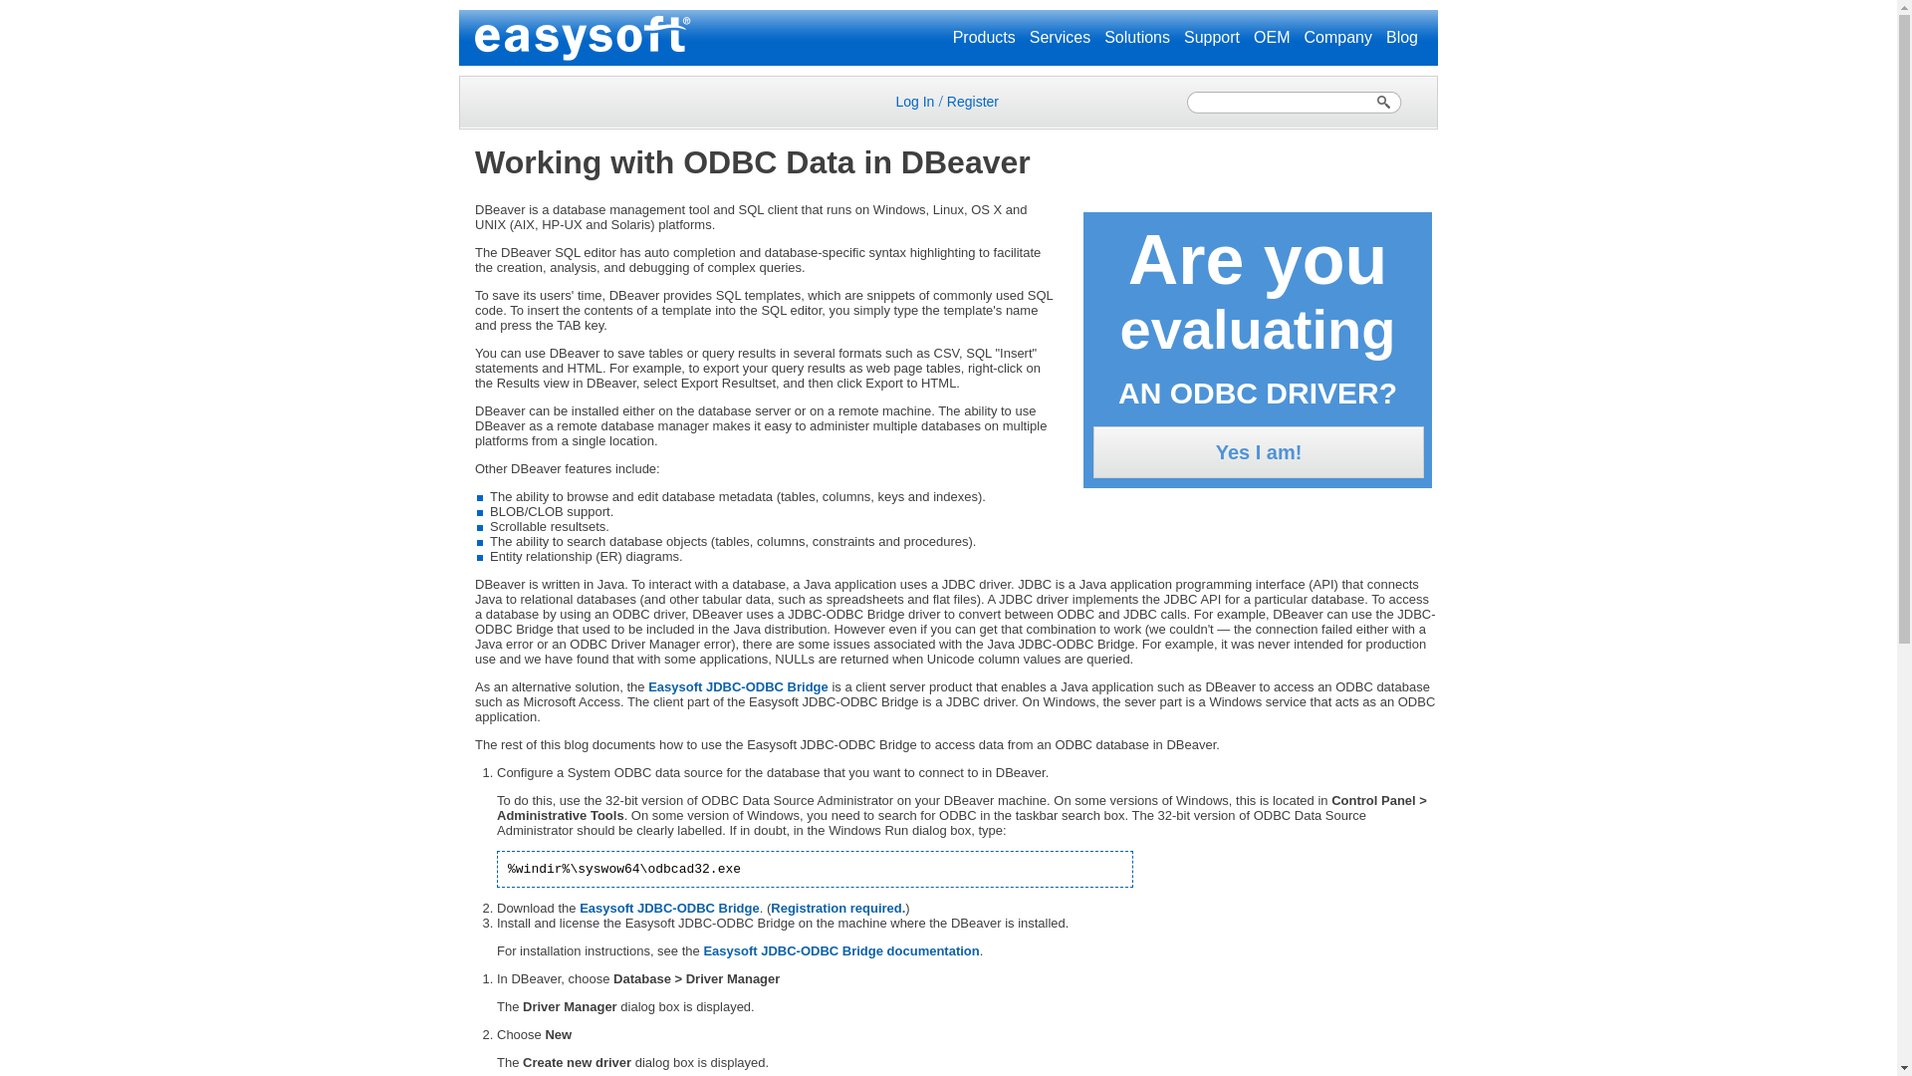 This screenshot has width=1912, height=1076. I want to click on Support, so click(1211, 38).